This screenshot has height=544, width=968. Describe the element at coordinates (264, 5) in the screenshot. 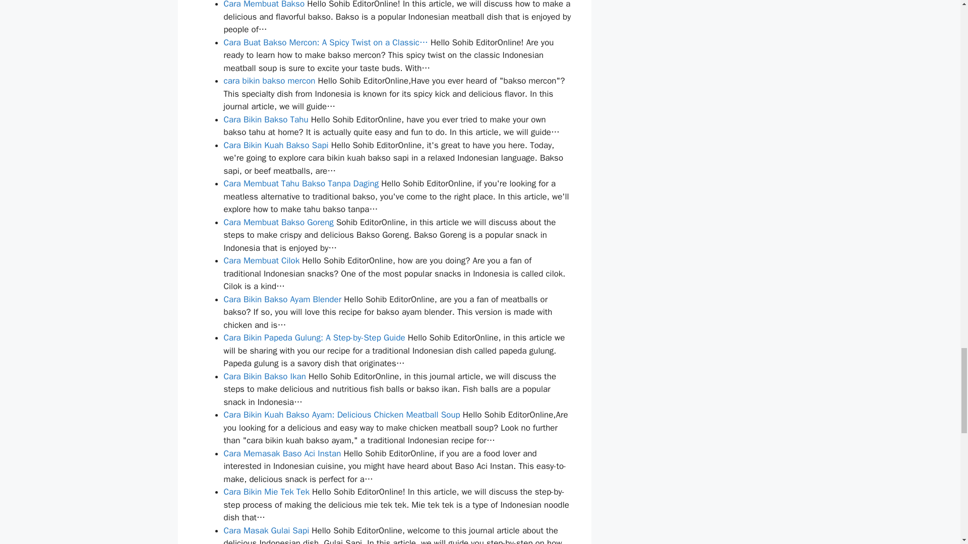

I see `Cara Membuat Bakso` at that location.